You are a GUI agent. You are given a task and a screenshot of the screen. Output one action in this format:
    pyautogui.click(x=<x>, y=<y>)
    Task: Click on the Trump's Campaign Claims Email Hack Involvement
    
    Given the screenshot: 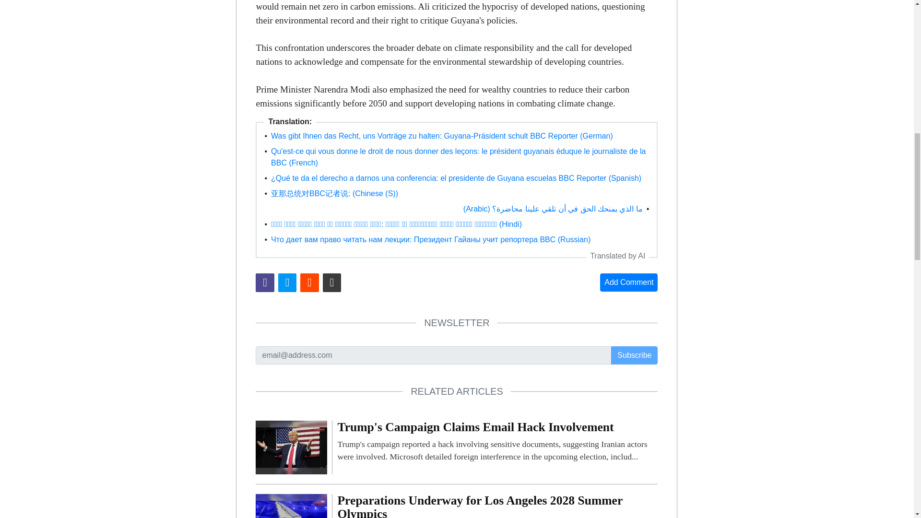 What is the action you would take?
    pyautogui.click(x=291, y=447)
    